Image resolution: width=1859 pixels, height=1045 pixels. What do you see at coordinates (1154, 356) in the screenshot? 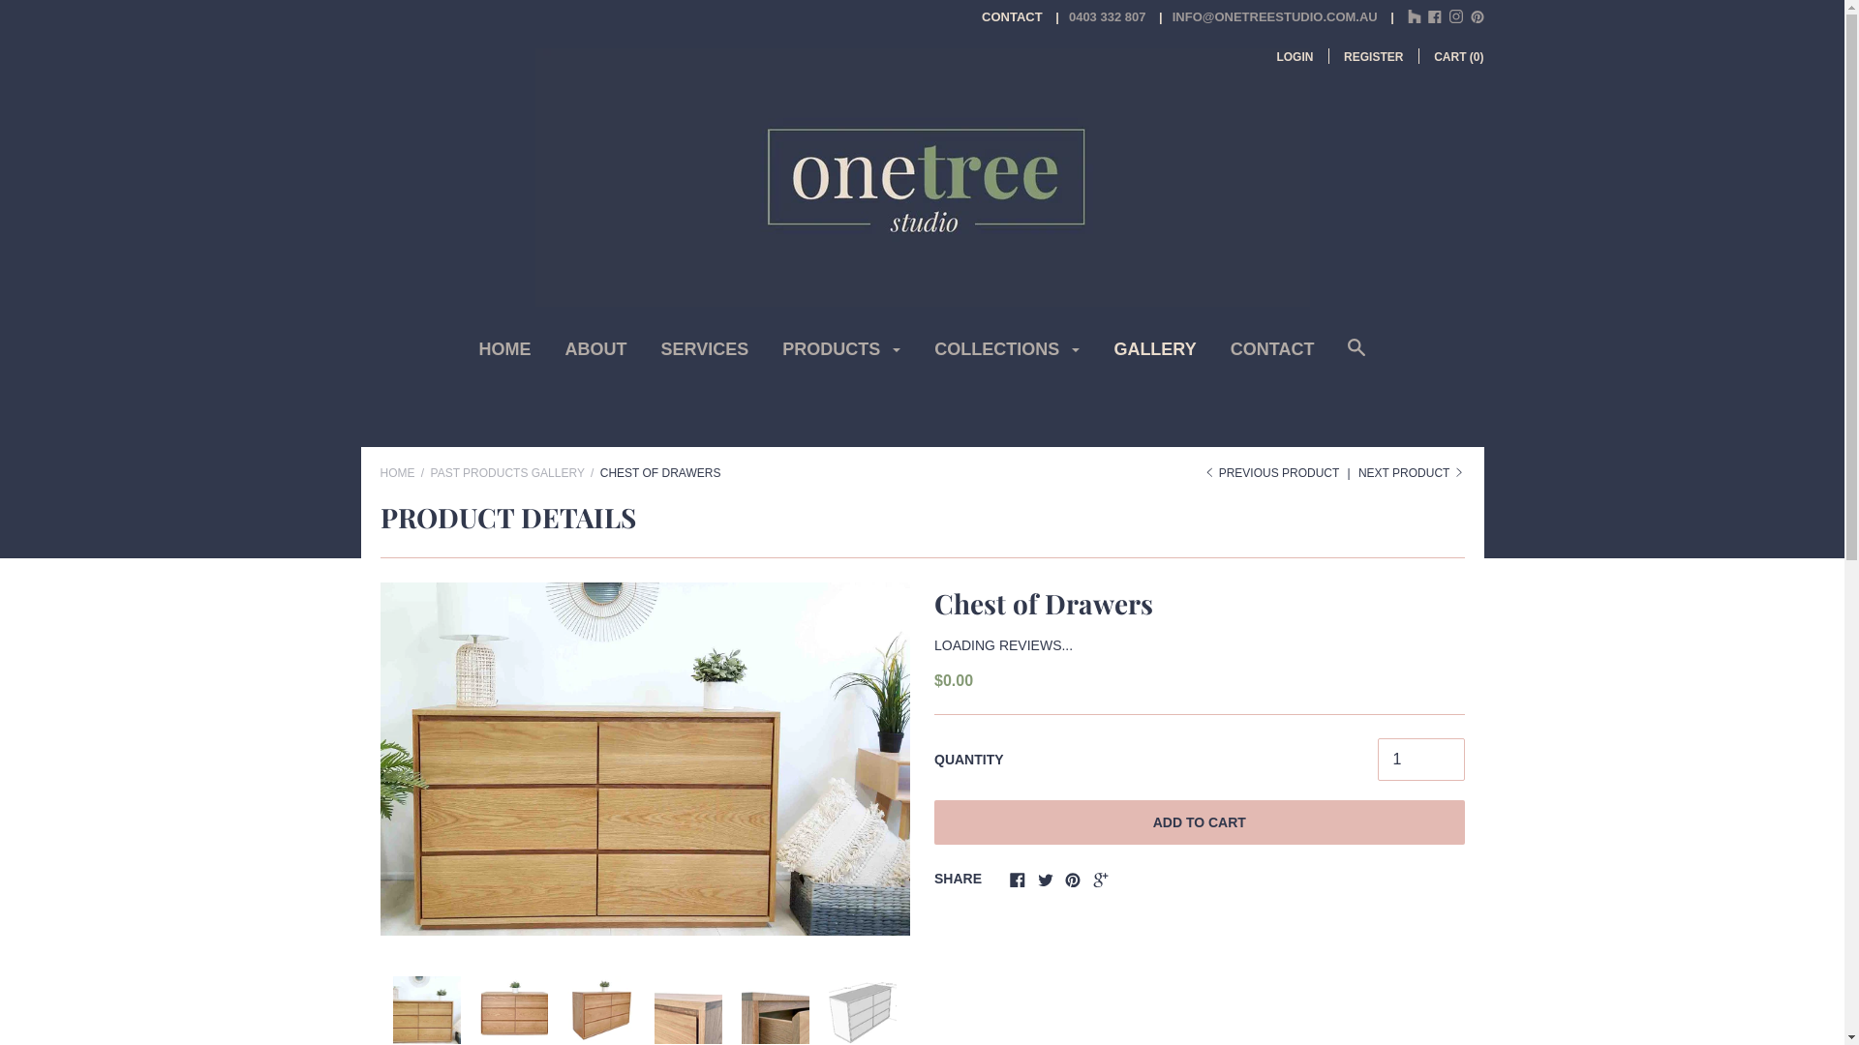
I see `GALLERY` at bounding box center [1154, 356].